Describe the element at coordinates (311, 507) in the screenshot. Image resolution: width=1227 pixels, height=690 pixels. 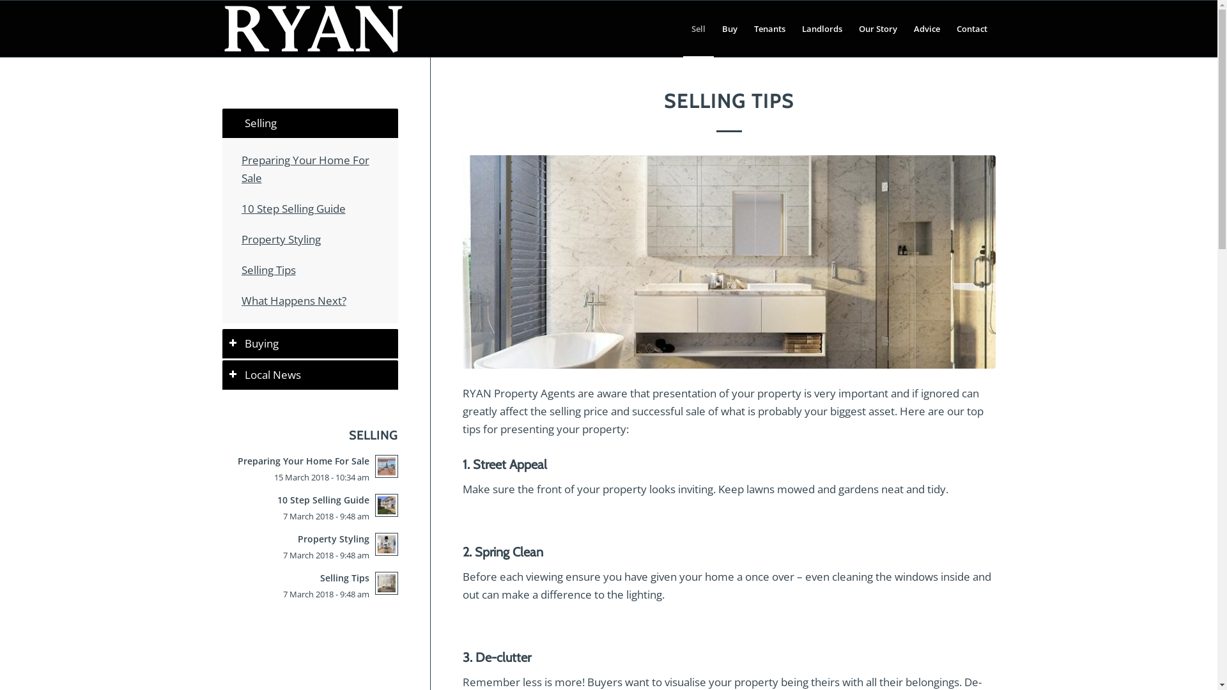
I see `10 Step Selling Guide
7 March 2018 - 9:48 am` at that location.